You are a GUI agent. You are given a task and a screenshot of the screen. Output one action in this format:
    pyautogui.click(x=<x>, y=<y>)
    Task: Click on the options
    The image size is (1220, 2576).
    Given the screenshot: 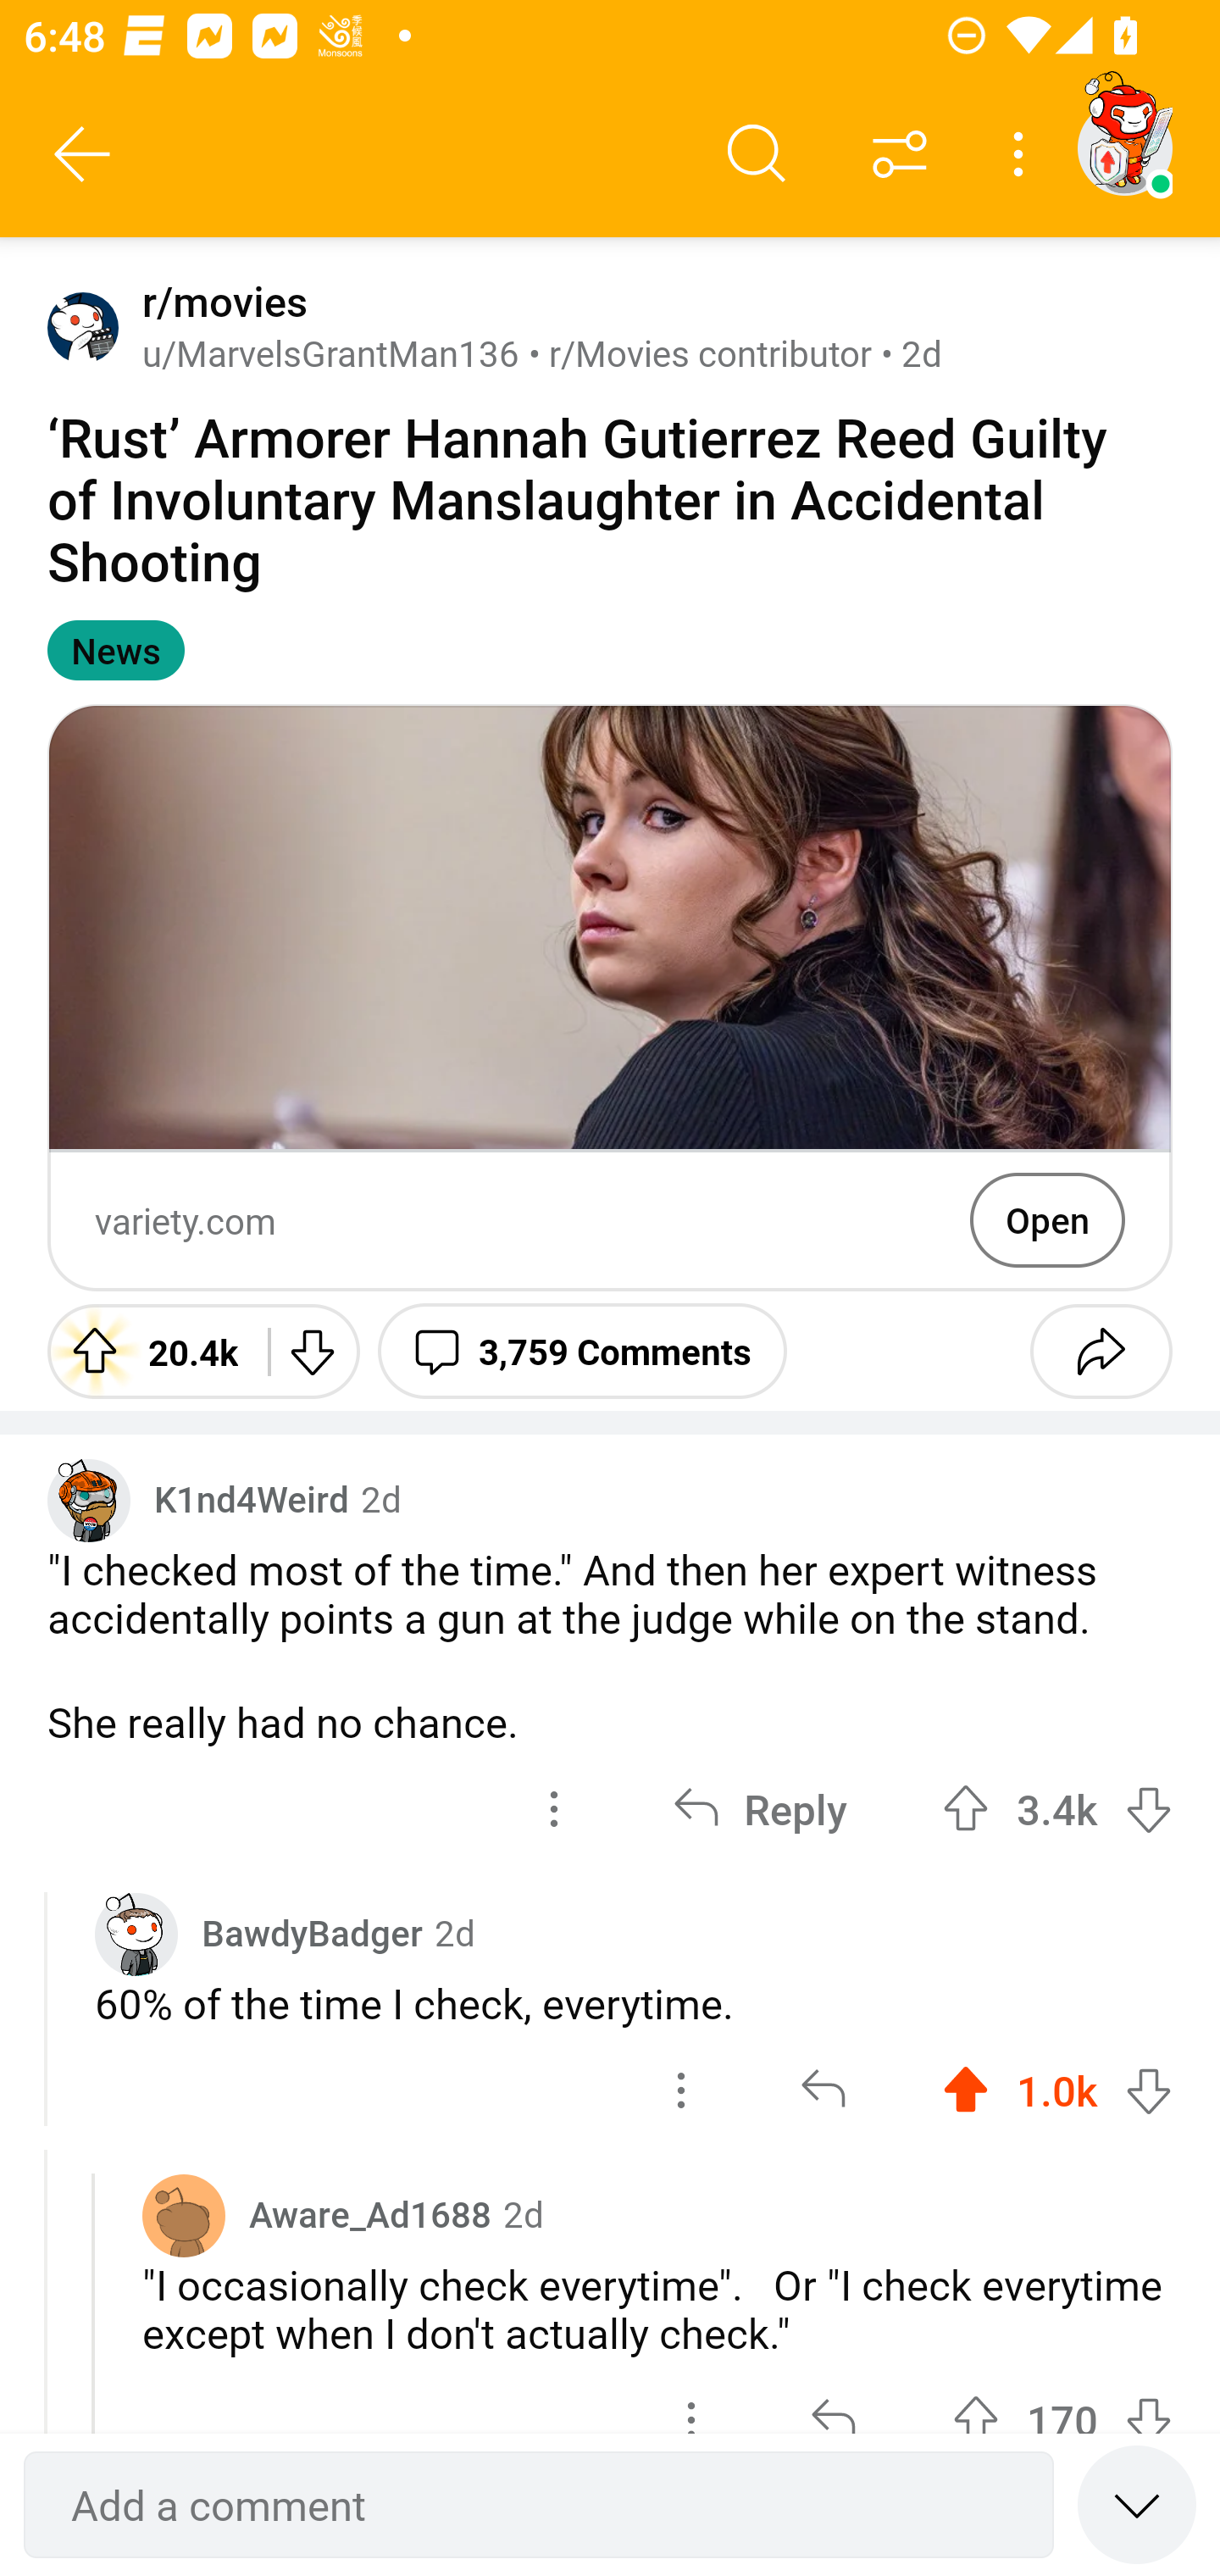 What is the action you would take?
    pyautogui.click(x=554, y=1808)
    